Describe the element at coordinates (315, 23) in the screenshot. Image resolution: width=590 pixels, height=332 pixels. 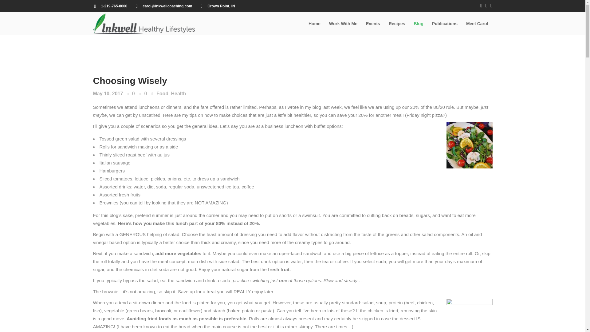
I see `Home` at that location.